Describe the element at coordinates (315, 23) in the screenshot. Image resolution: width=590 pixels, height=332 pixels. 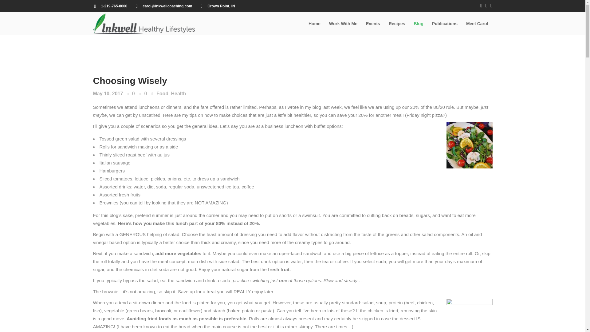
I see `Home` at that location.